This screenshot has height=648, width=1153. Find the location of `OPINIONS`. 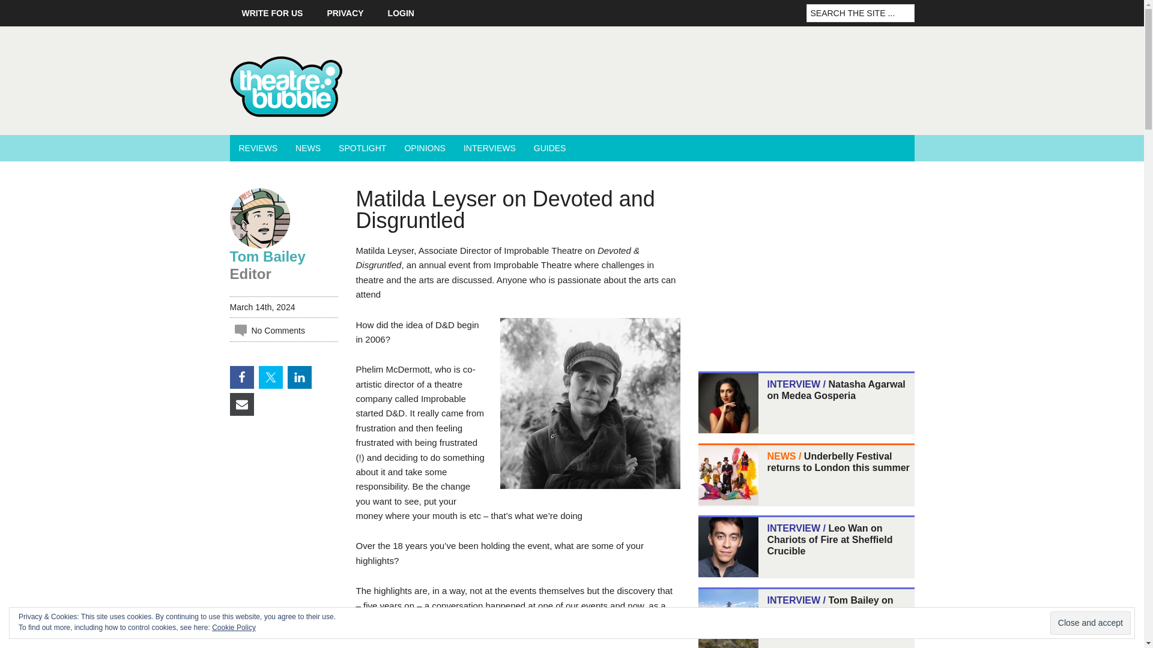

OPINIONS is located at coordinates (425, 148).